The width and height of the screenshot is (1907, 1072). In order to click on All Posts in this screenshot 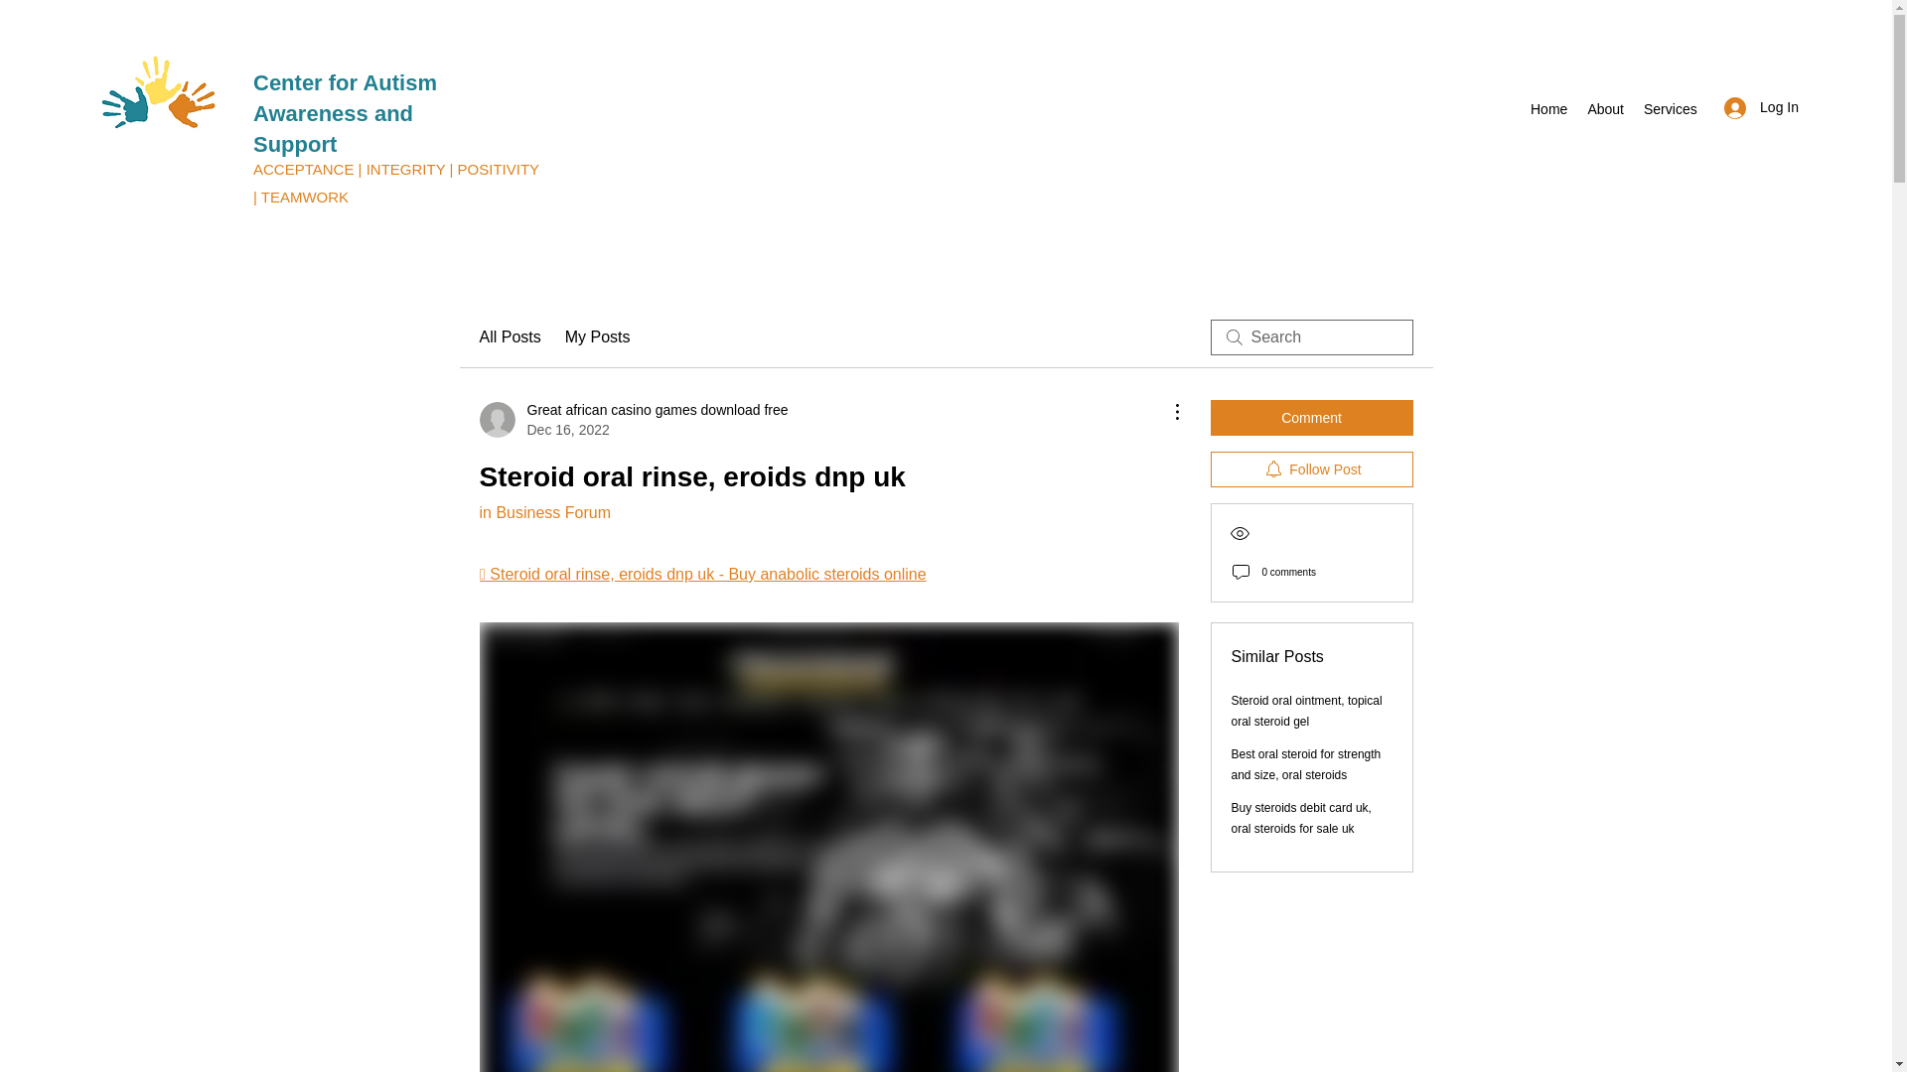, I will do `click(509, 337)`.